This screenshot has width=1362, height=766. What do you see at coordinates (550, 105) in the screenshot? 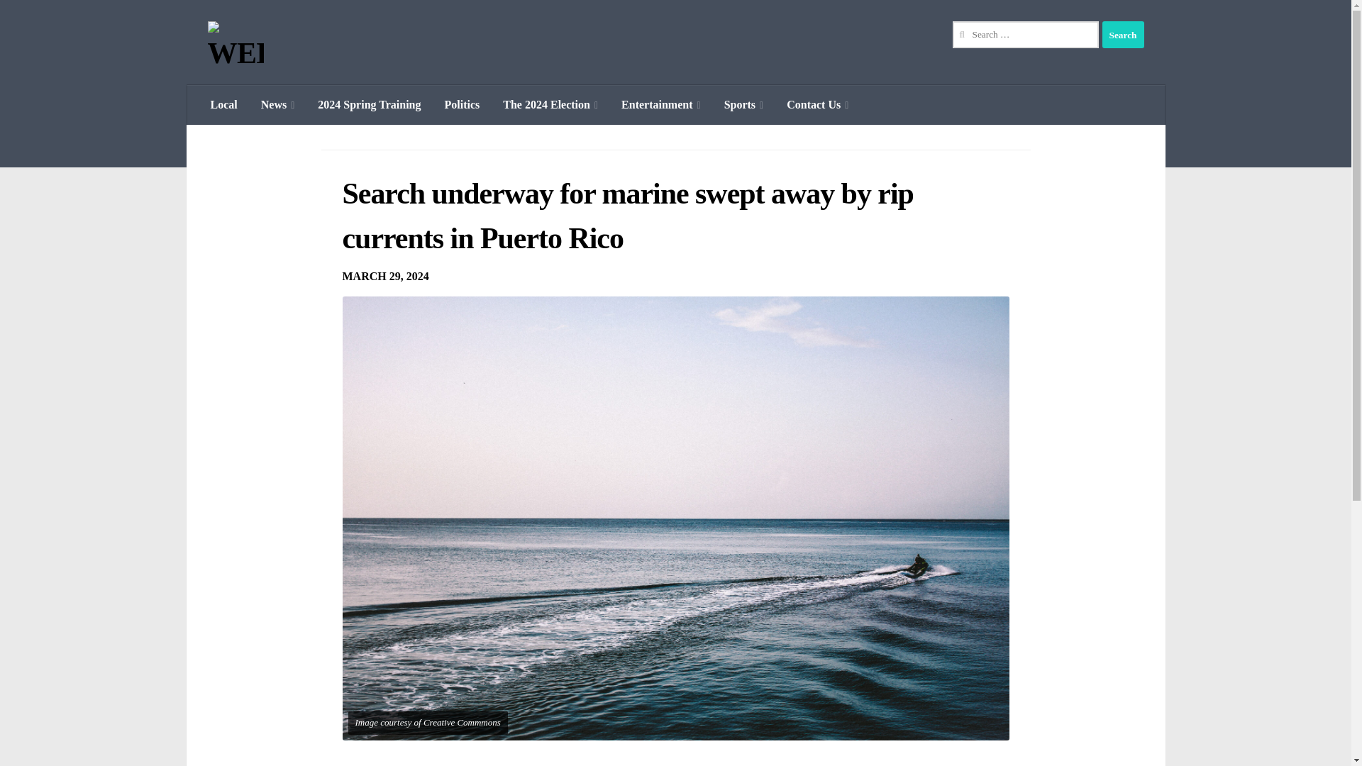
I see `The 2024 Election` at bounding box center [550, 105].